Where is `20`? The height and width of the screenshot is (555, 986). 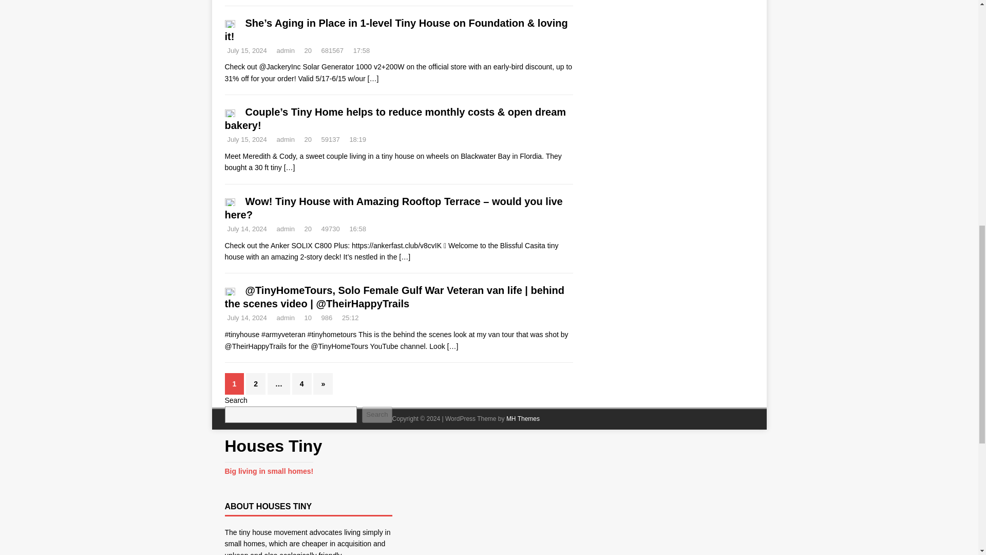
20 is located at coordinates (308, 139).